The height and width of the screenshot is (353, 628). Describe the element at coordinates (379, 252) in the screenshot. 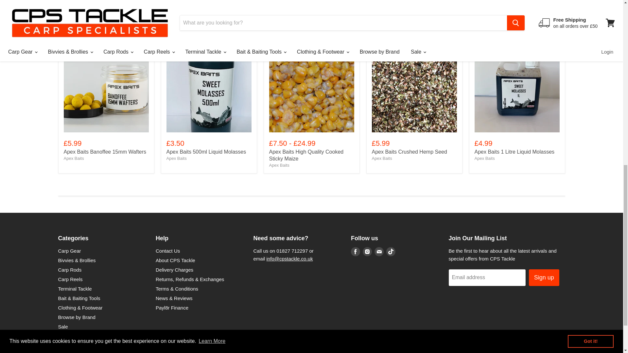

I see `Email` at that location.